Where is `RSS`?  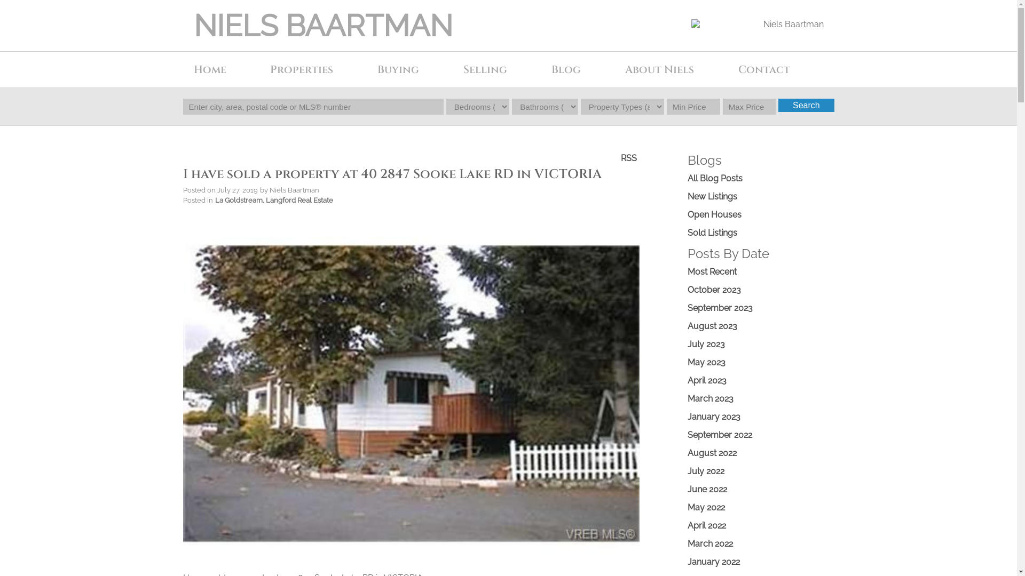 RSS is located at coordinates (629, 158).